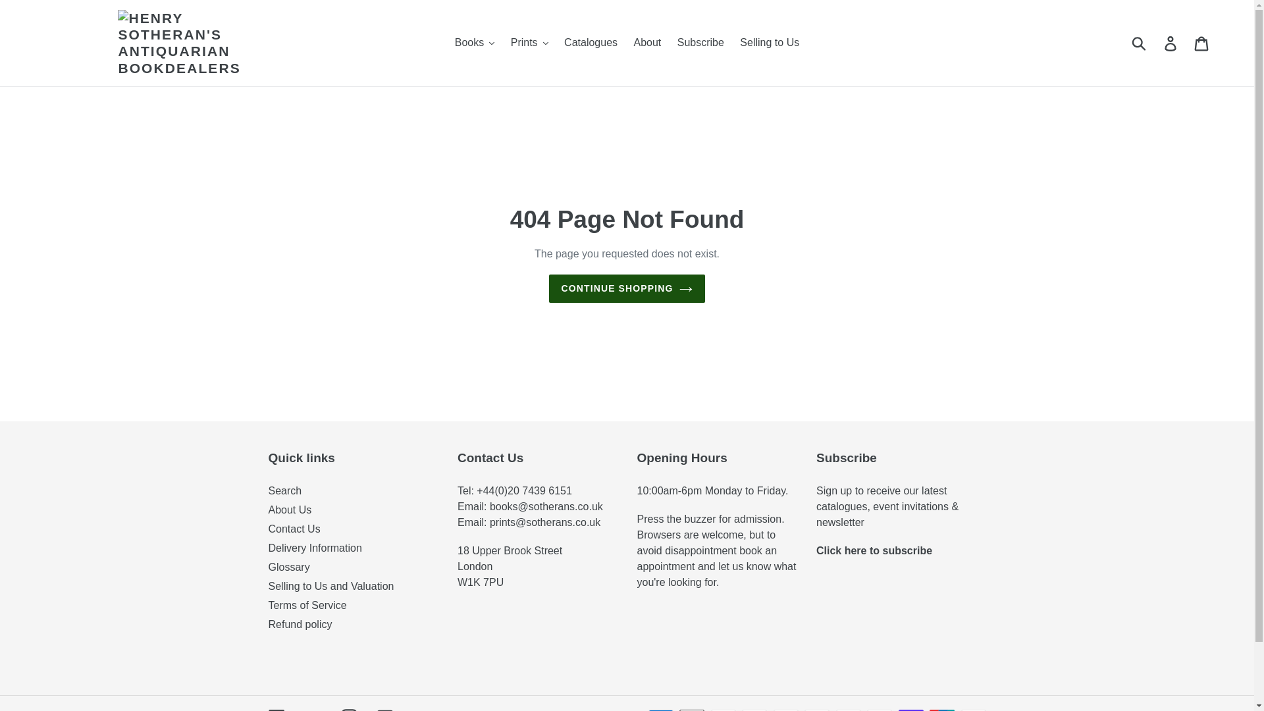 This screenshot has height=711, width=1264. Describe the element at coordinates (646, 42) in the screenshot. I see `About` at that location.